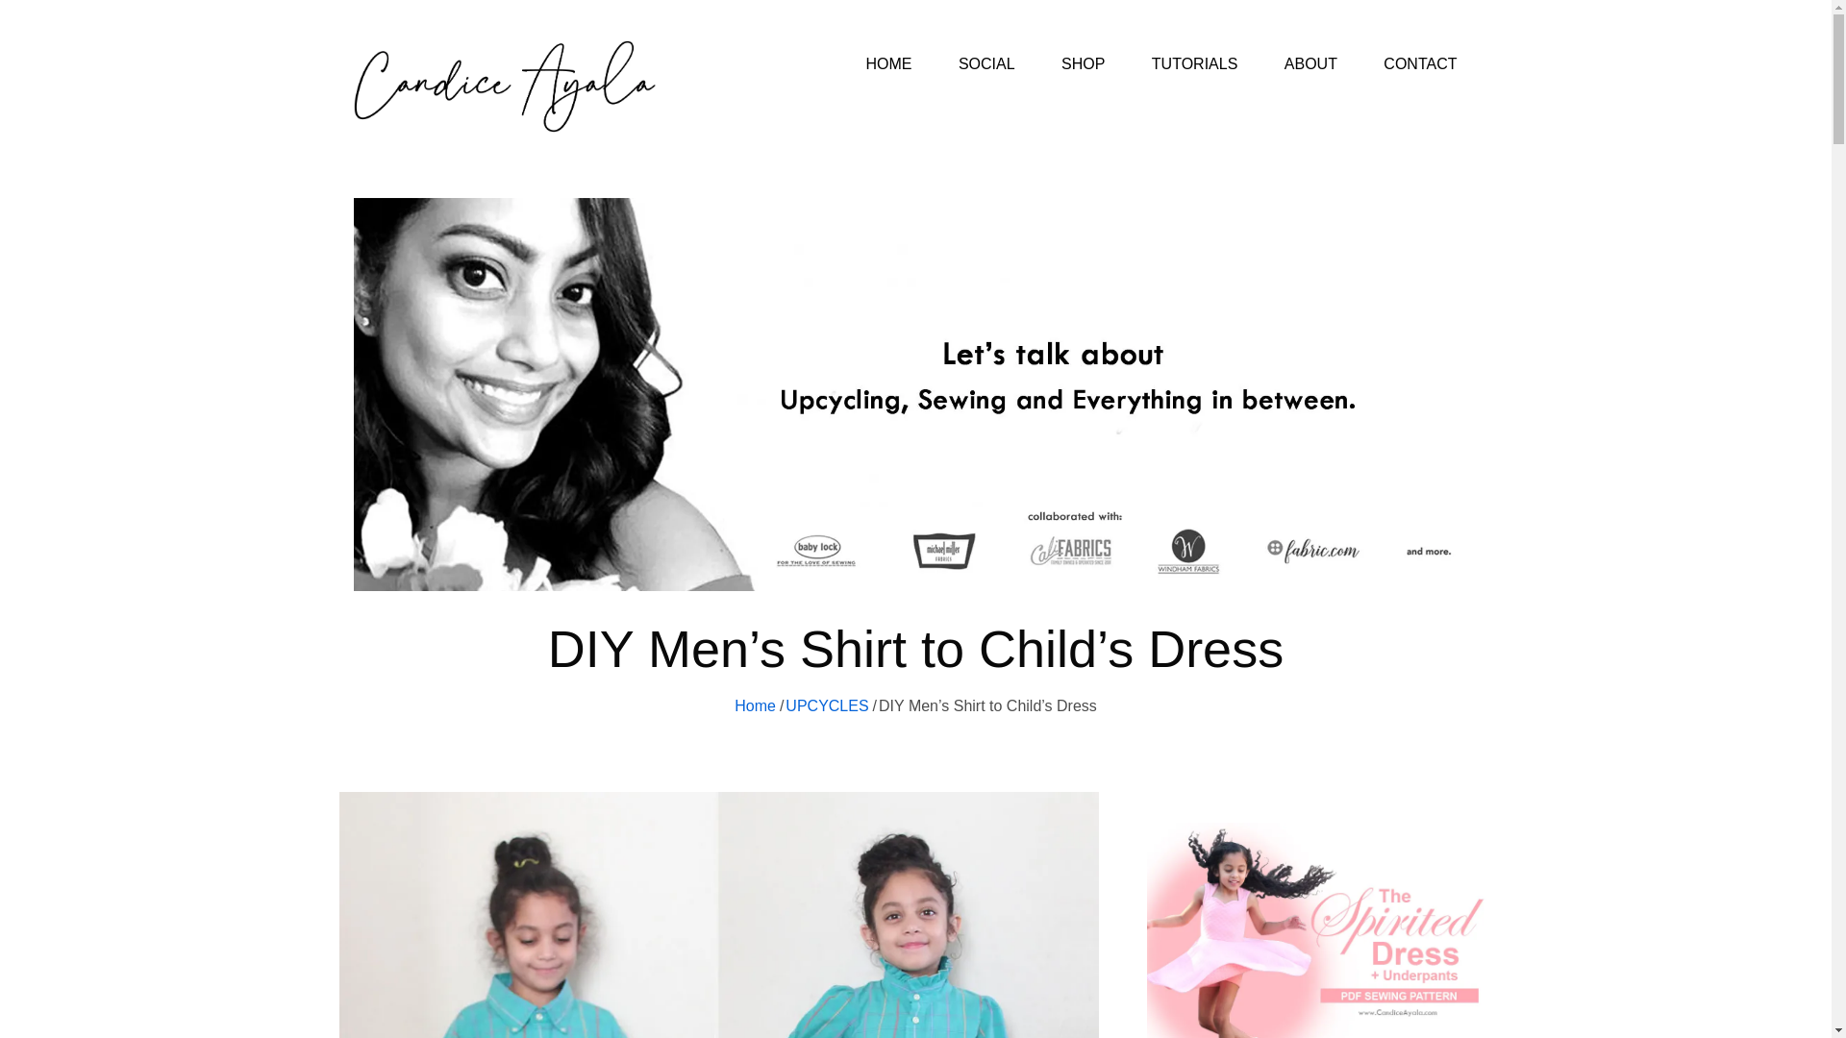 This screenshot has width=1846, height=1038. I want to click on SOCIAL, so click(986, 63).